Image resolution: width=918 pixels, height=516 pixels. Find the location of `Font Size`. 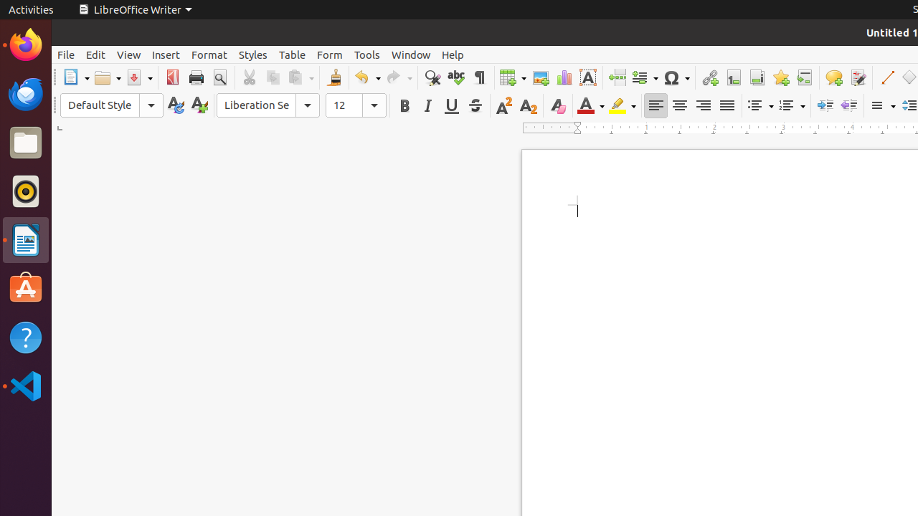

Font Size is located at coordinates (356, 105).